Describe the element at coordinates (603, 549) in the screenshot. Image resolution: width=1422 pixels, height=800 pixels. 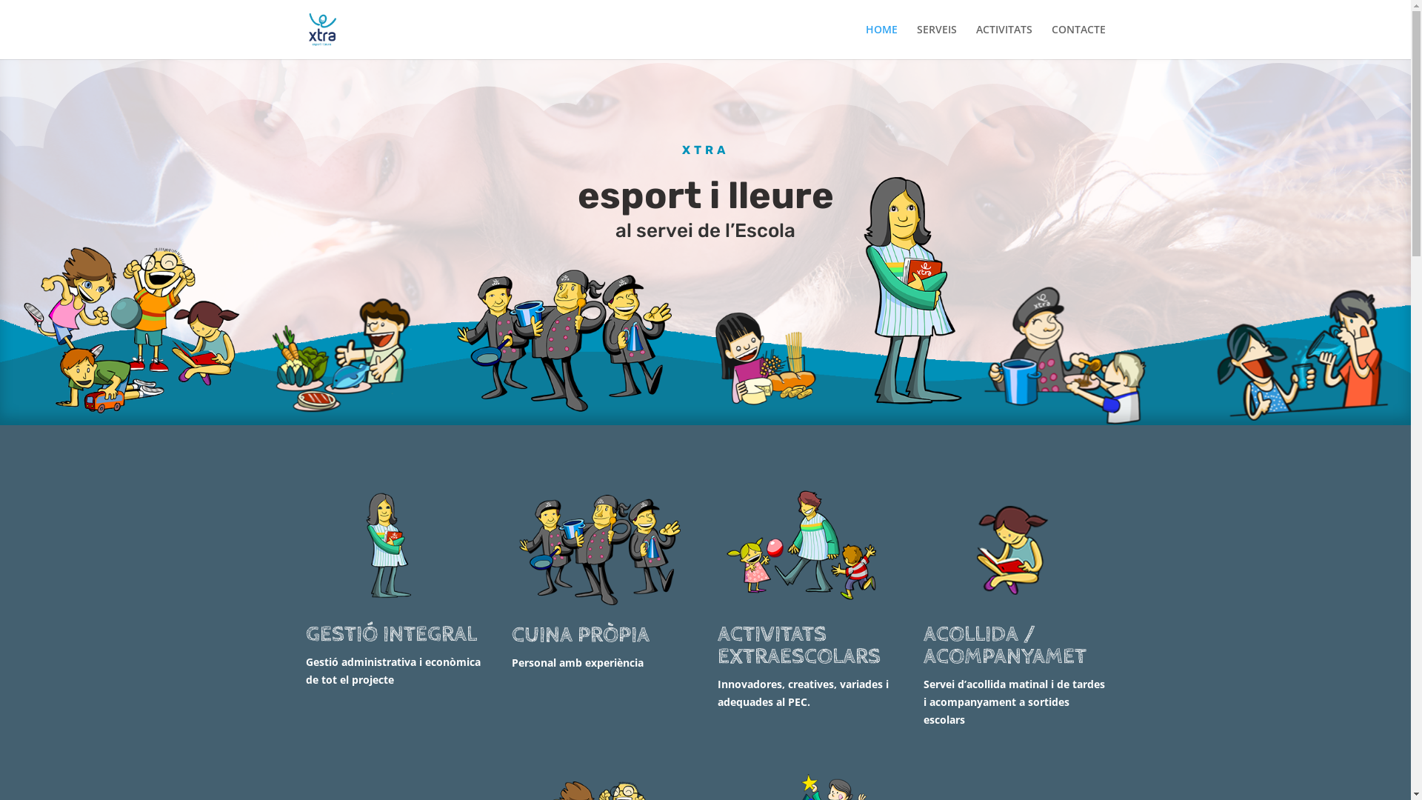
I see `CUINA` at that location.